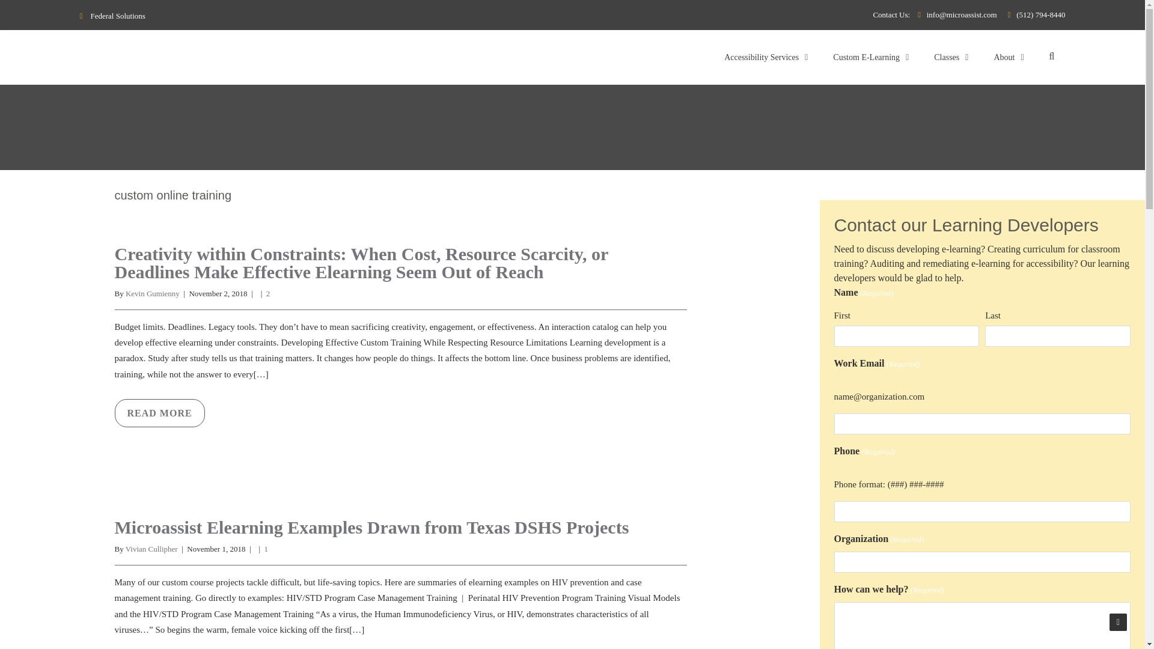  What do you see at coordinates (765, 56) in the screenshot?
I see `Accessibility Services` at bounding box center [765, 56].